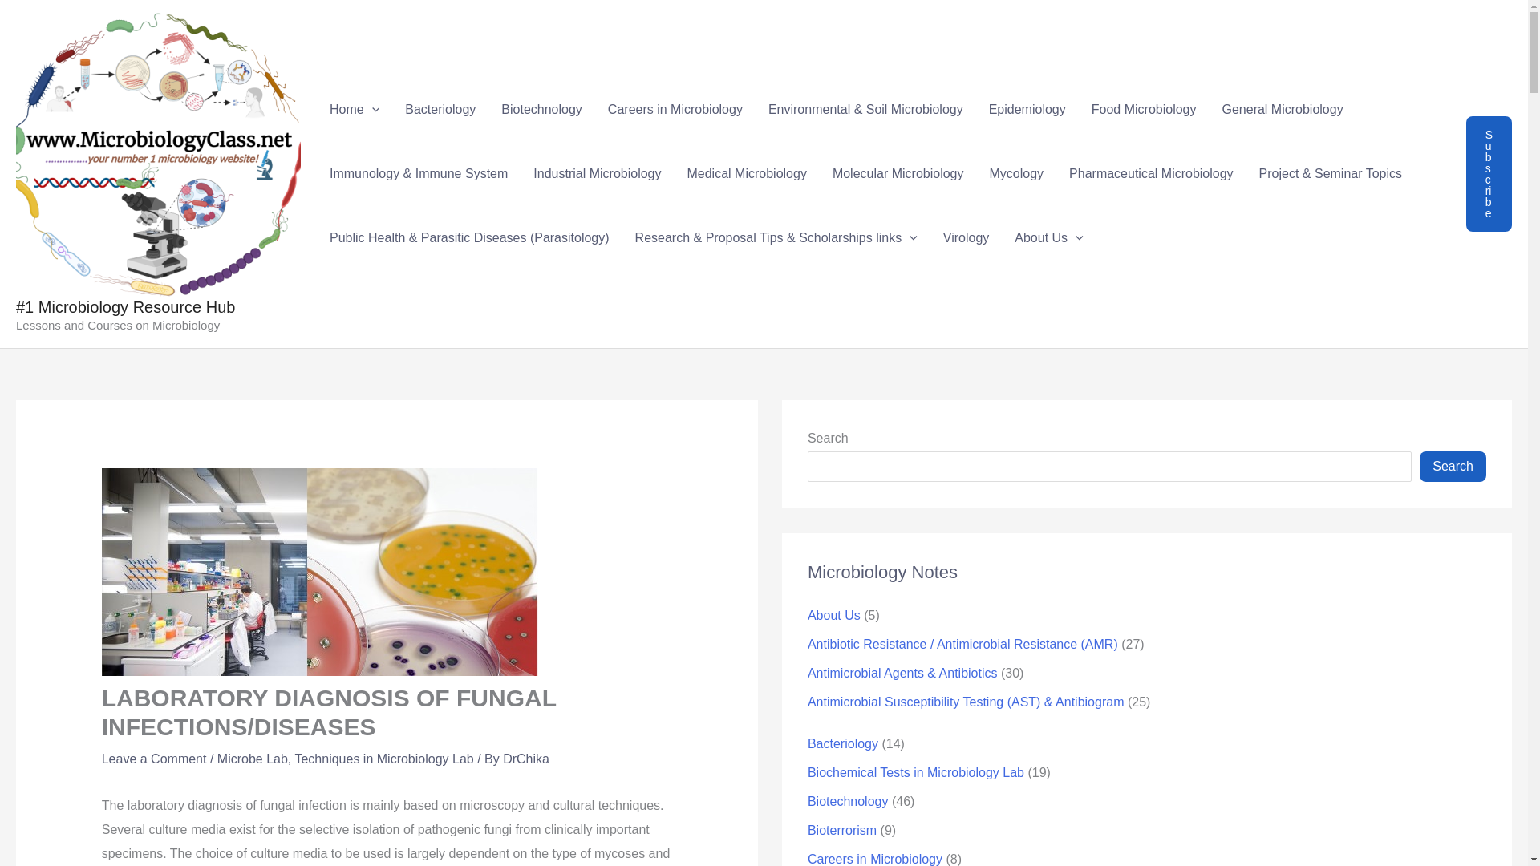  I want to click on Mycology, so click(1016, 174).